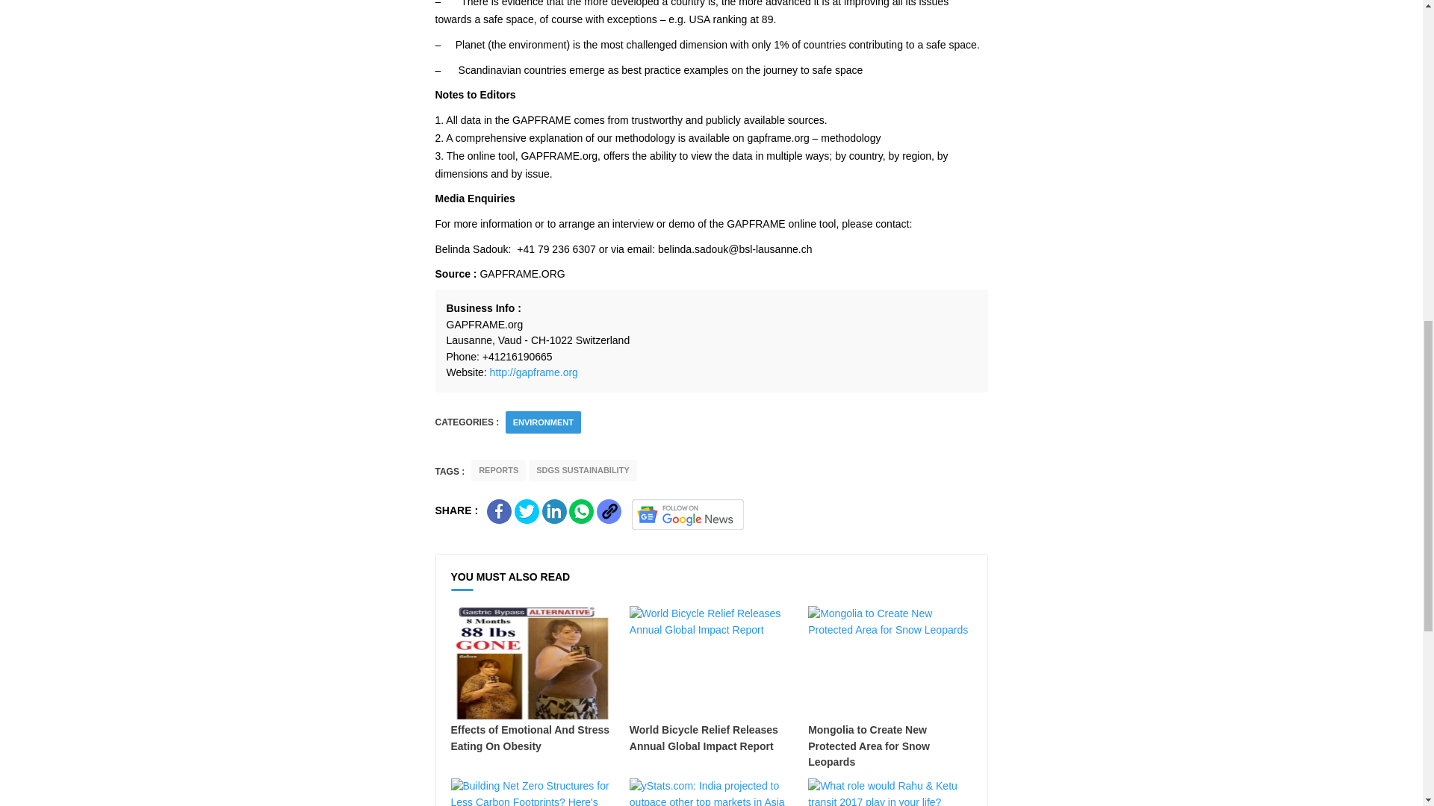 This screenshot has width=1434, height=806. Describe the element at coordinates (527, 511) in the screenshot. I see `Share on Twitter` at that location.